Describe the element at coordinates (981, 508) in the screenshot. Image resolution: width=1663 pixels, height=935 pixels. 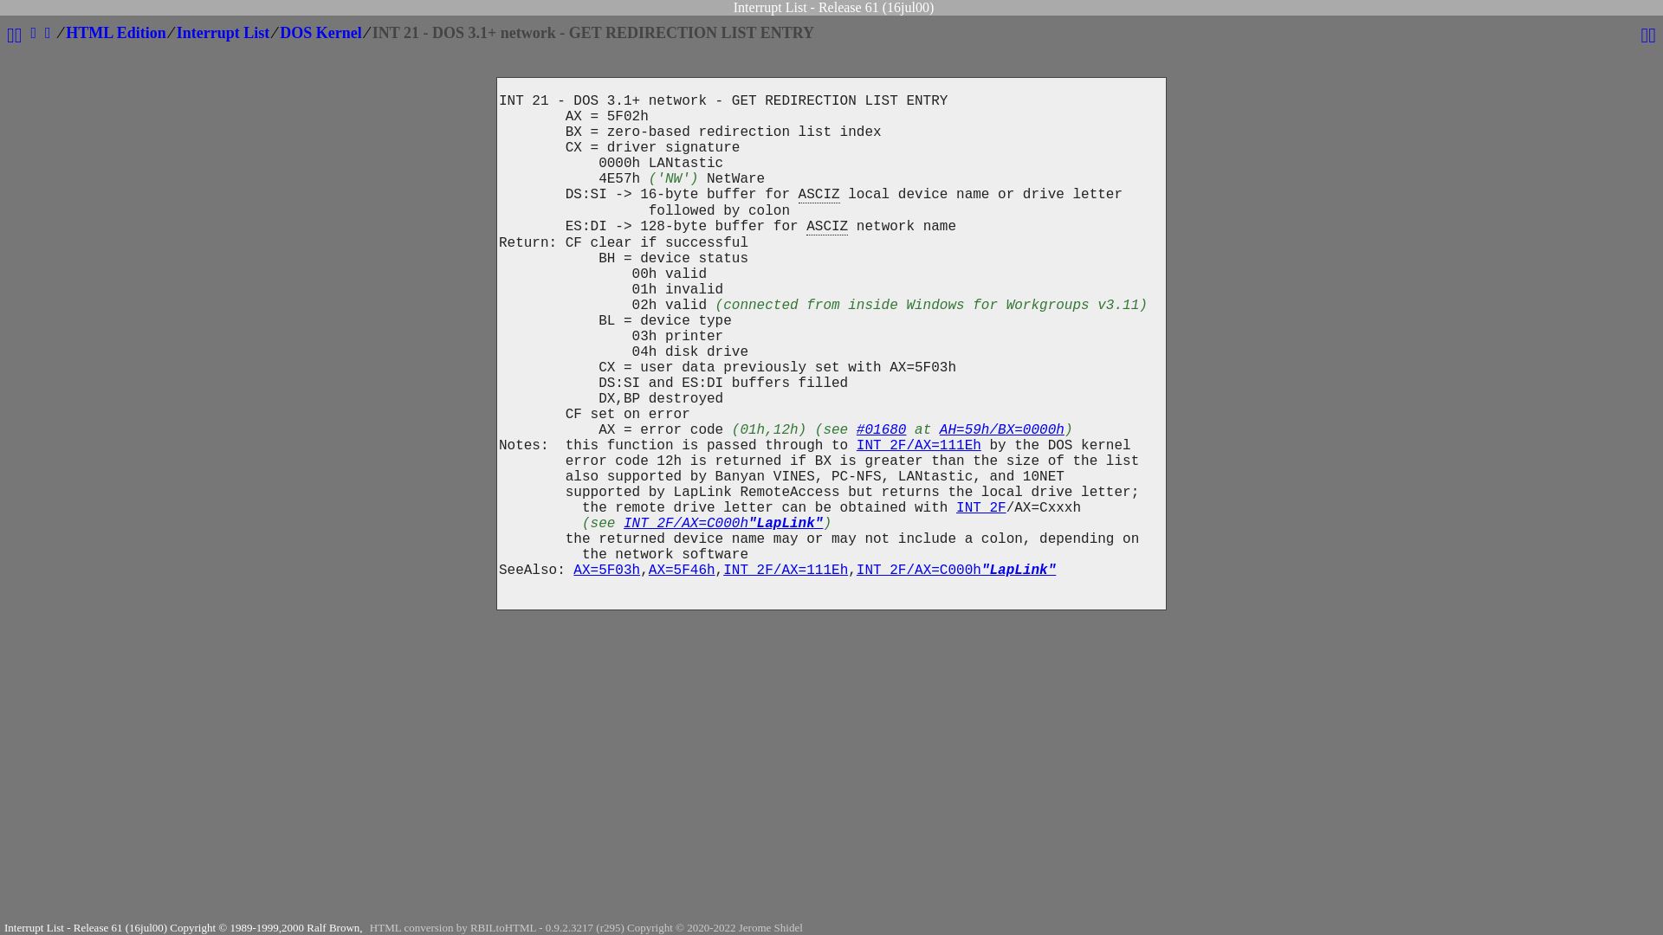
I see `INT 2F` at that location.